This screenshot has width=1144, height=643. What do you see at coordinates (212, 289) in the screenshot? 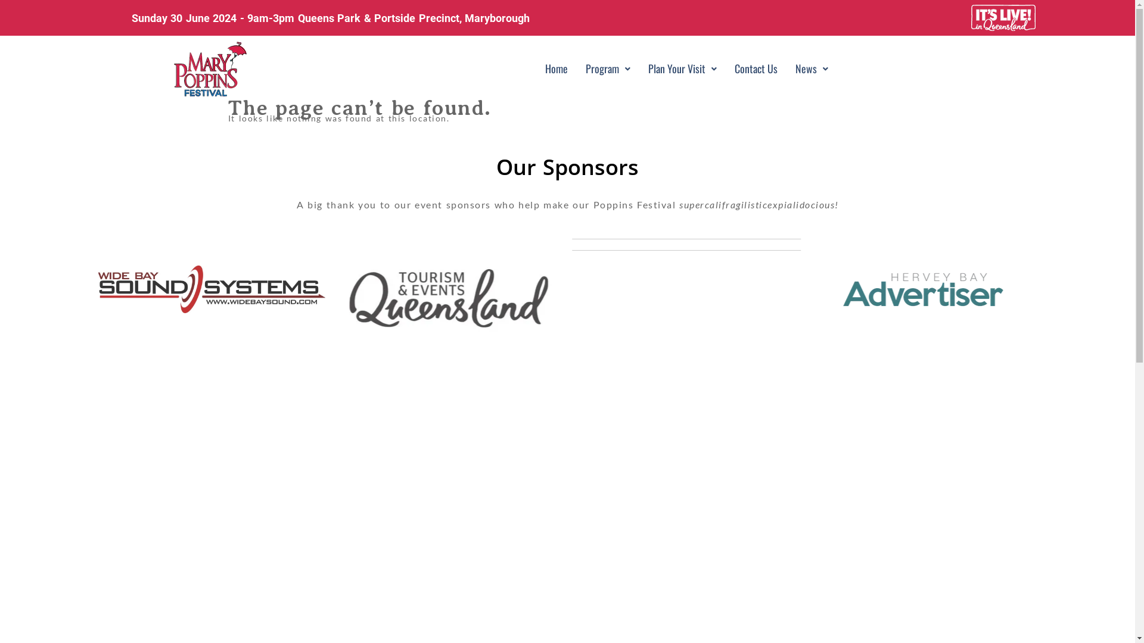
I see `List Title` at bounding box center [212, 289].